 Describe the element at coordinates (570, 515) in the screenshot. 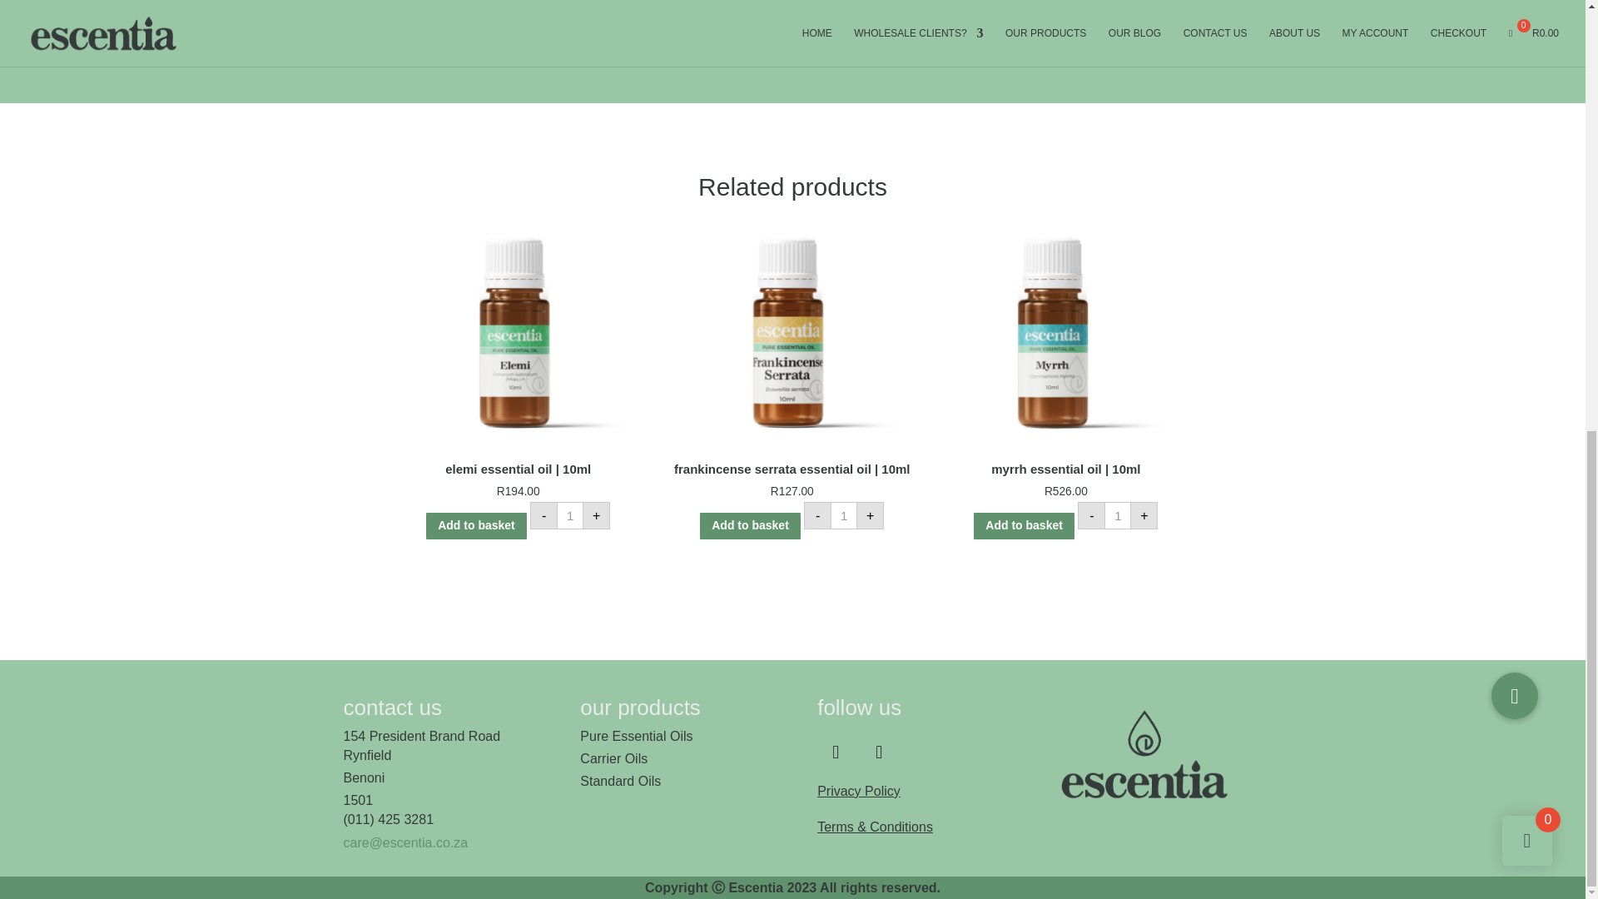

I see `1` at that location.